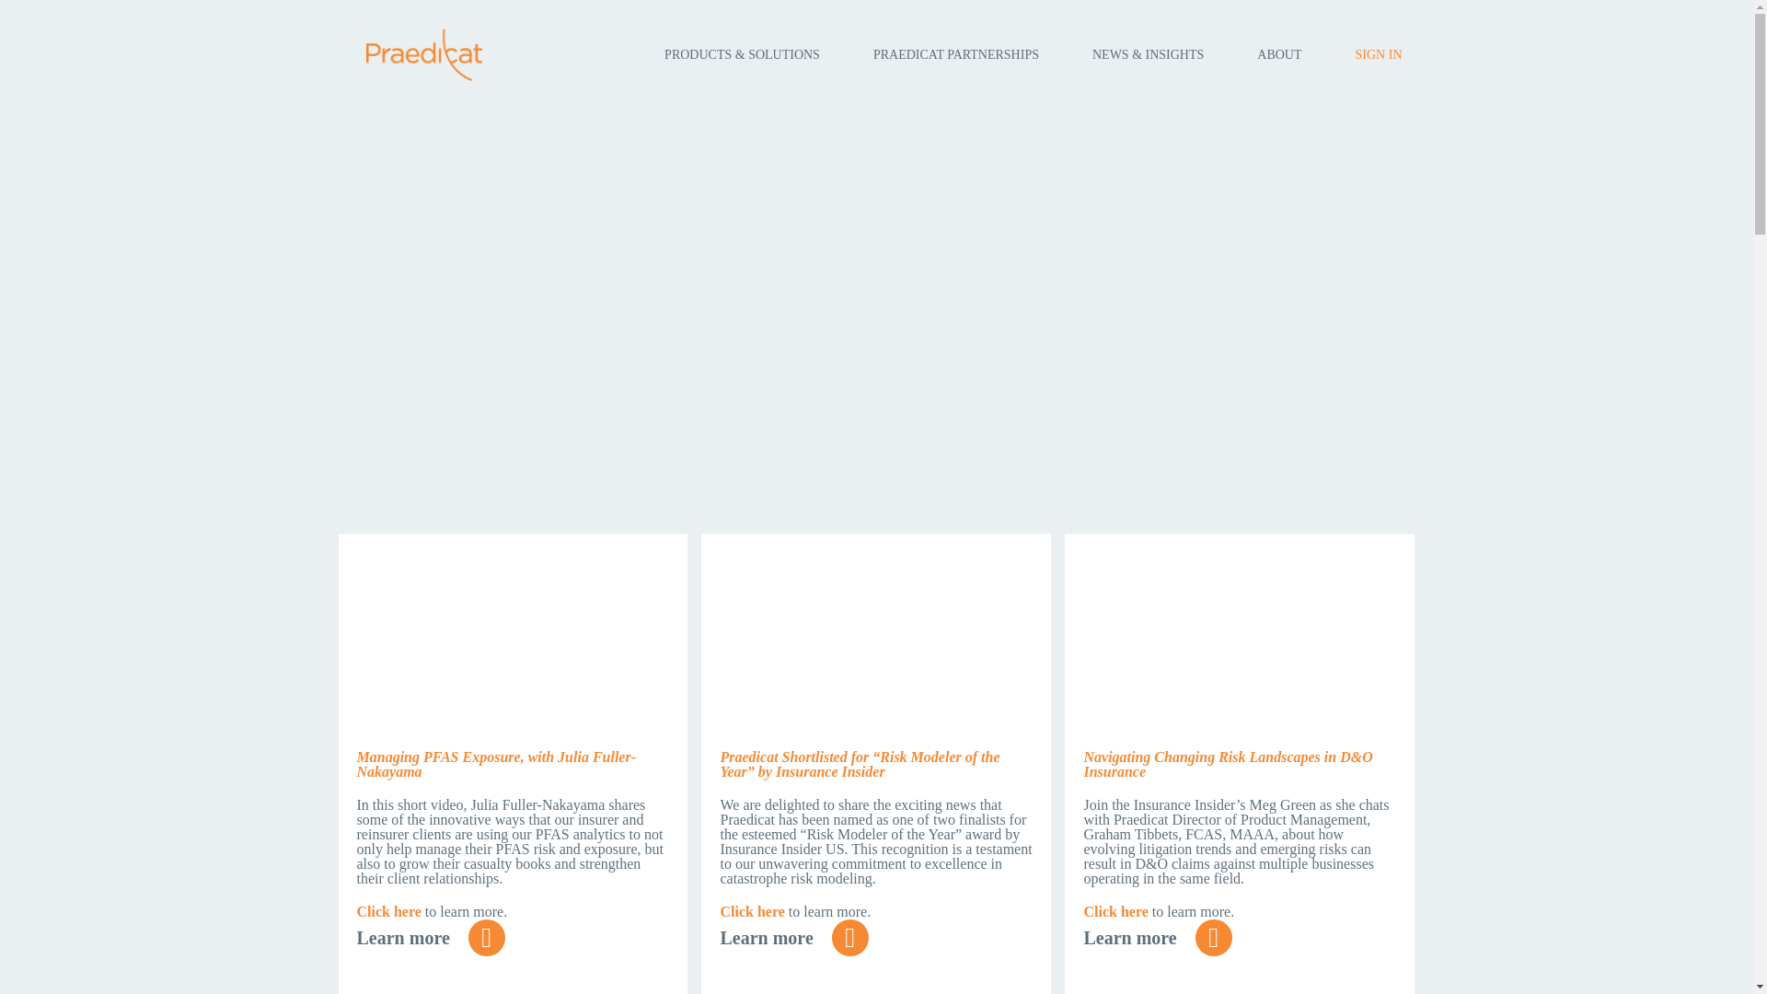  Describe the element at coordinates (1161, 942) in the screenshot. I see `Learn more` at that location.